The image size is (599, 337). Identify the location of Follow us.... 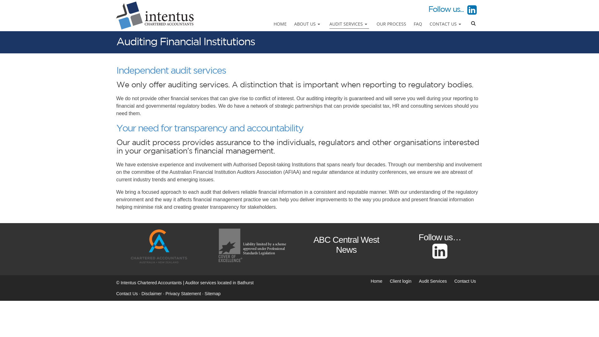
(453, 10).